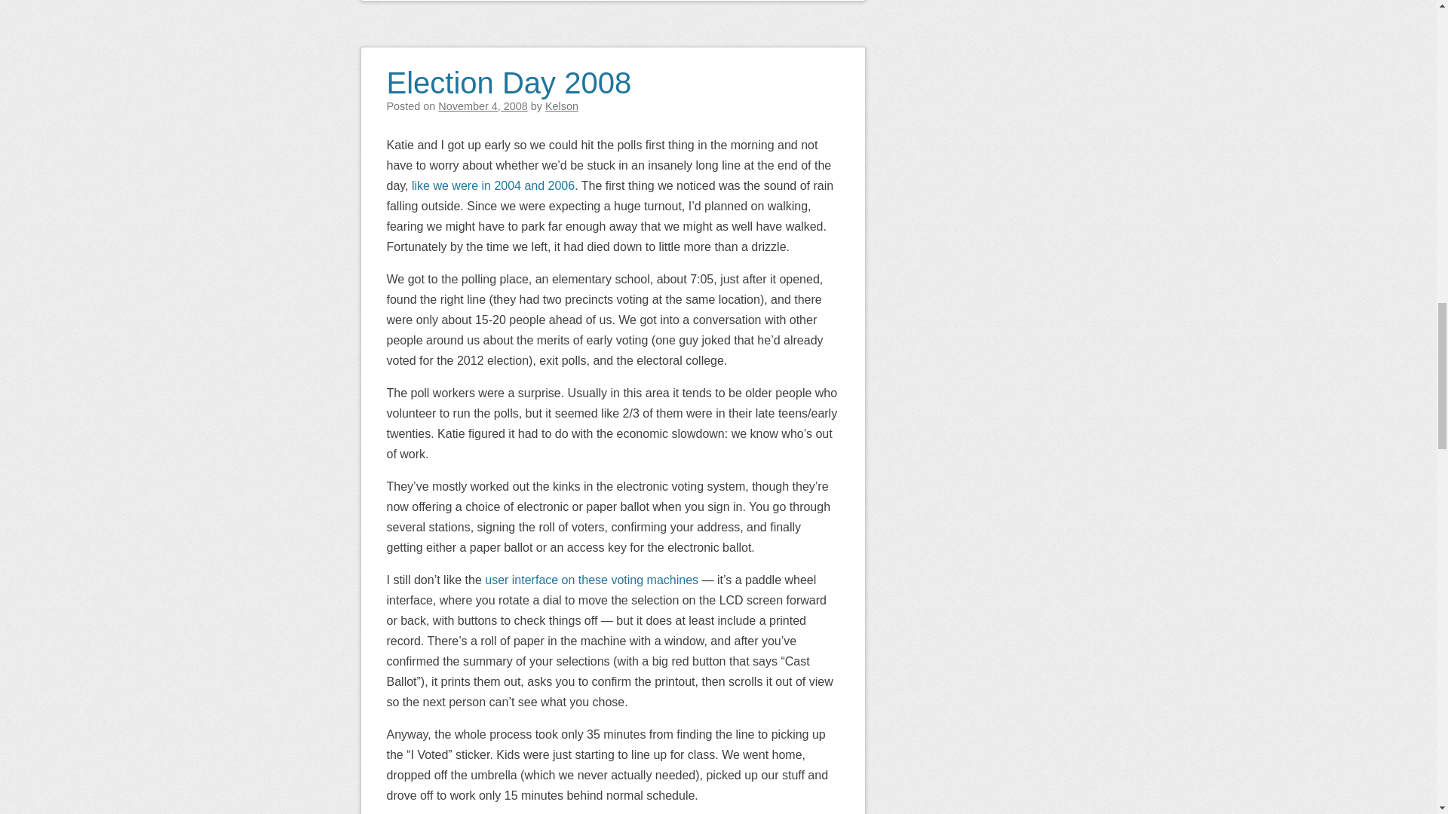  What do you see at coordinates (483, 106) in the screenshot?
I see `11:59 PM` at bounding box center [483, 106].